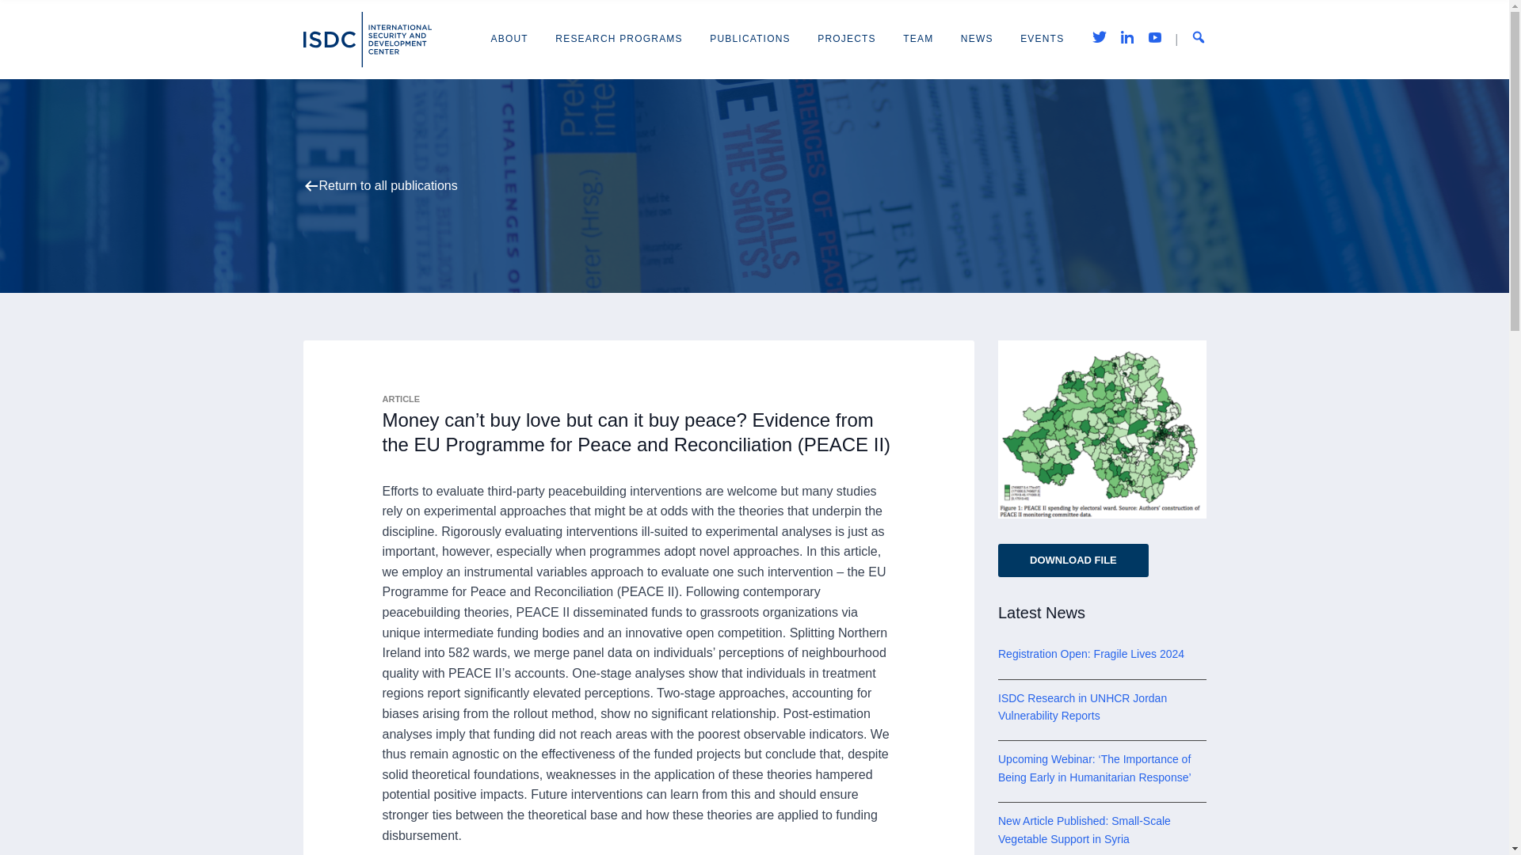  What do you see at coordinates (1126, 40) in the screenshot?
I see `LinkedIn` at bounding box center [1126, 40].